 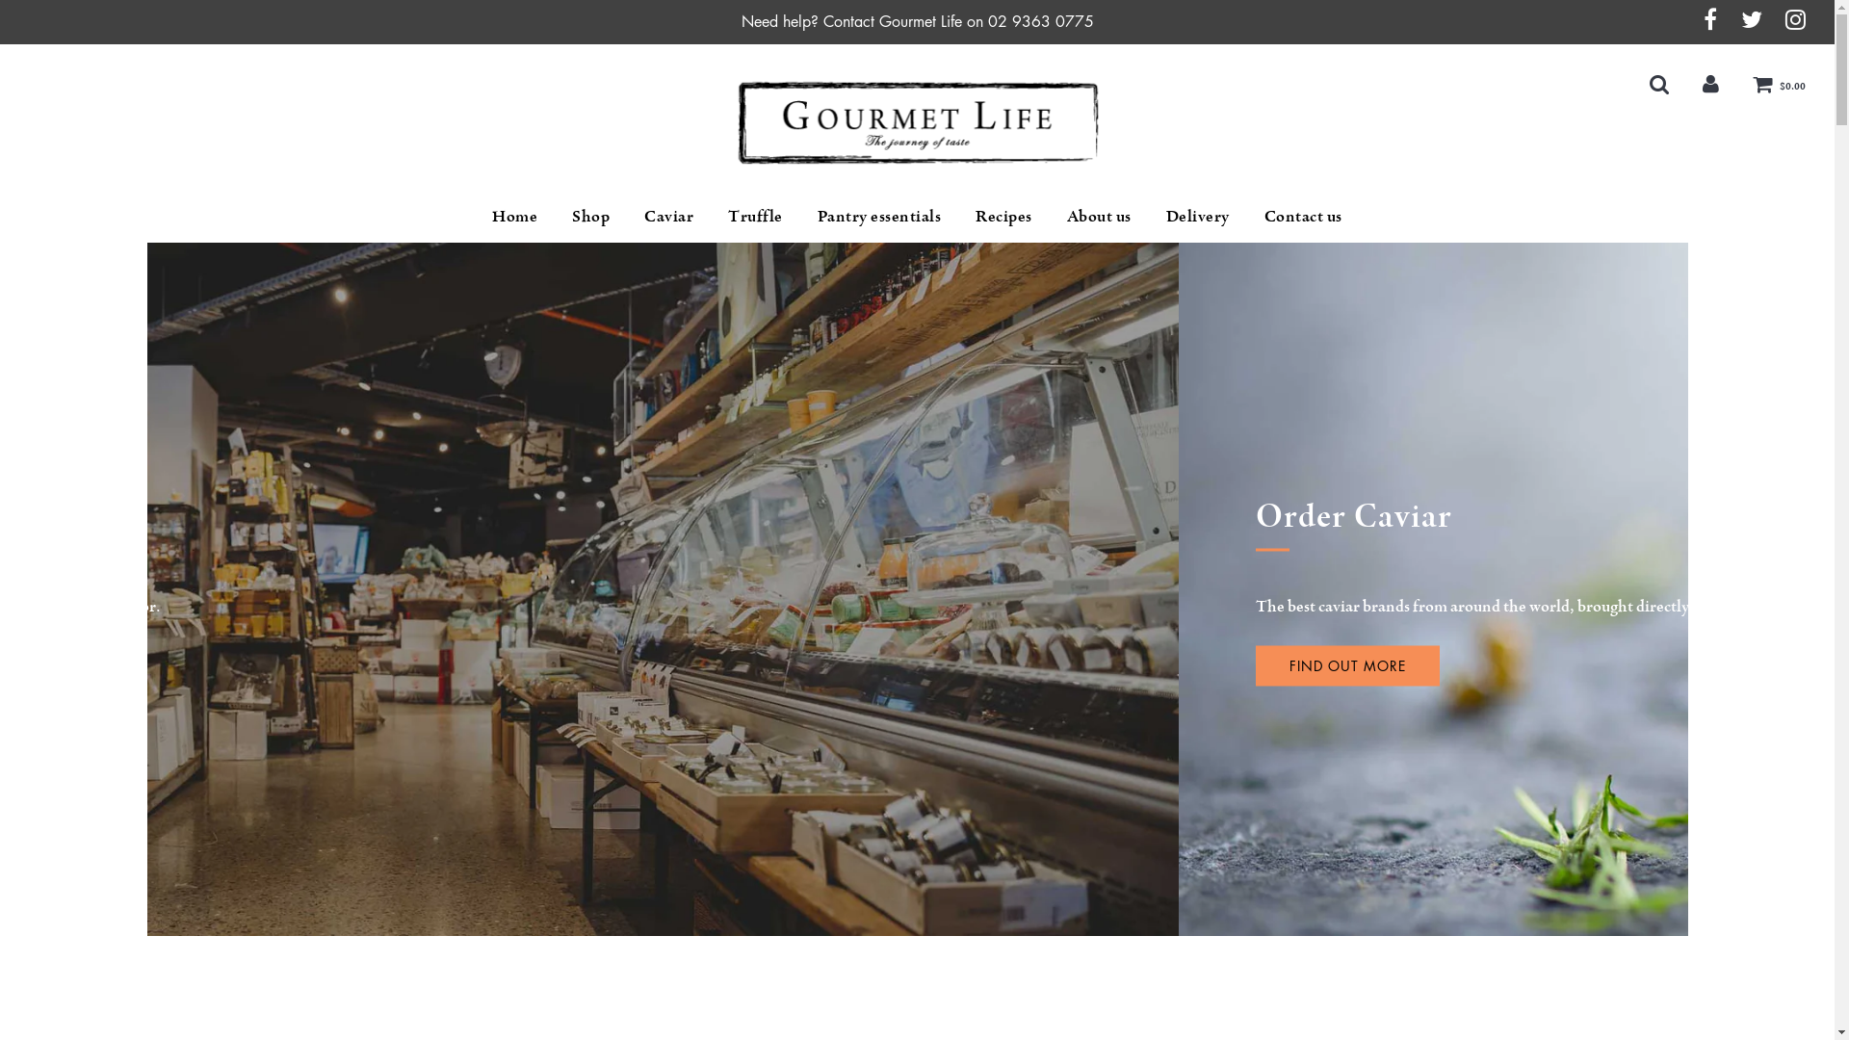 What do you see at coordinates (755, 216) in the screenshot?
I see `Truffle` at bounding box center [755, 216].